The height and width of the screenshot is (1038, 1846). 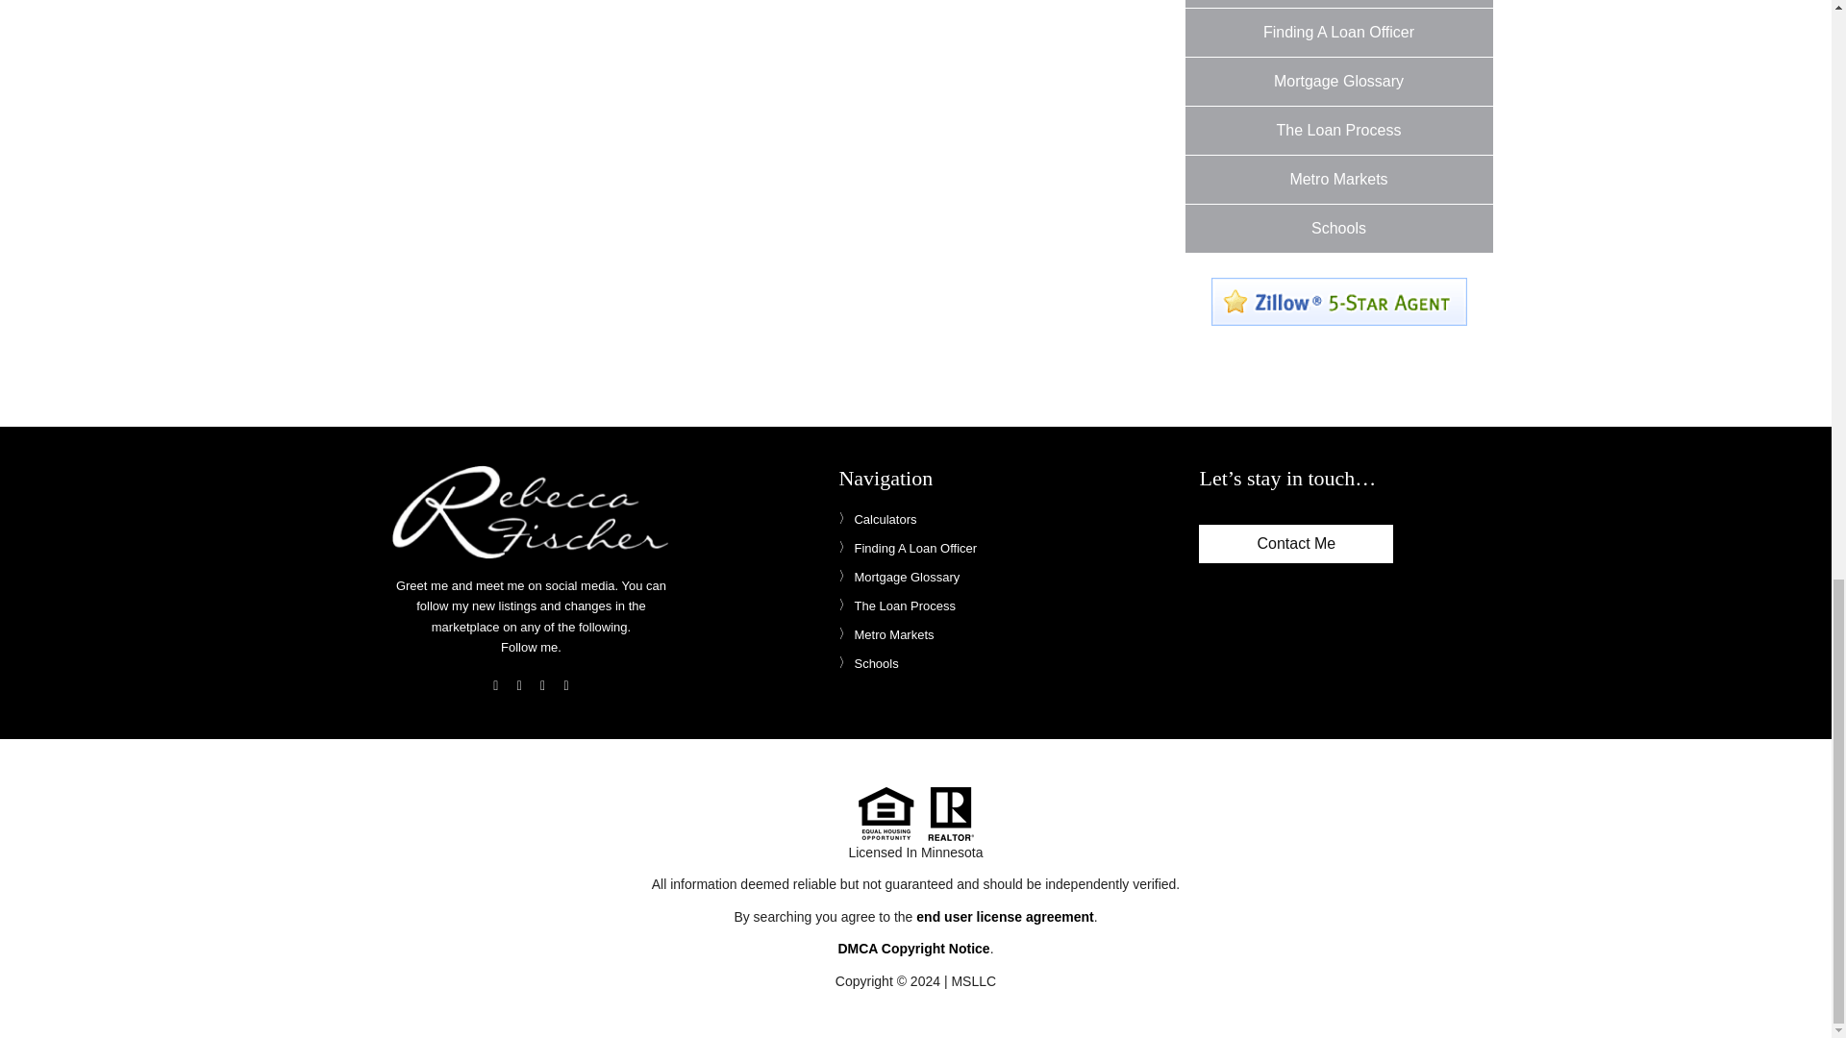 I want to click on Metro Markets, so click(x=1338, y=179).